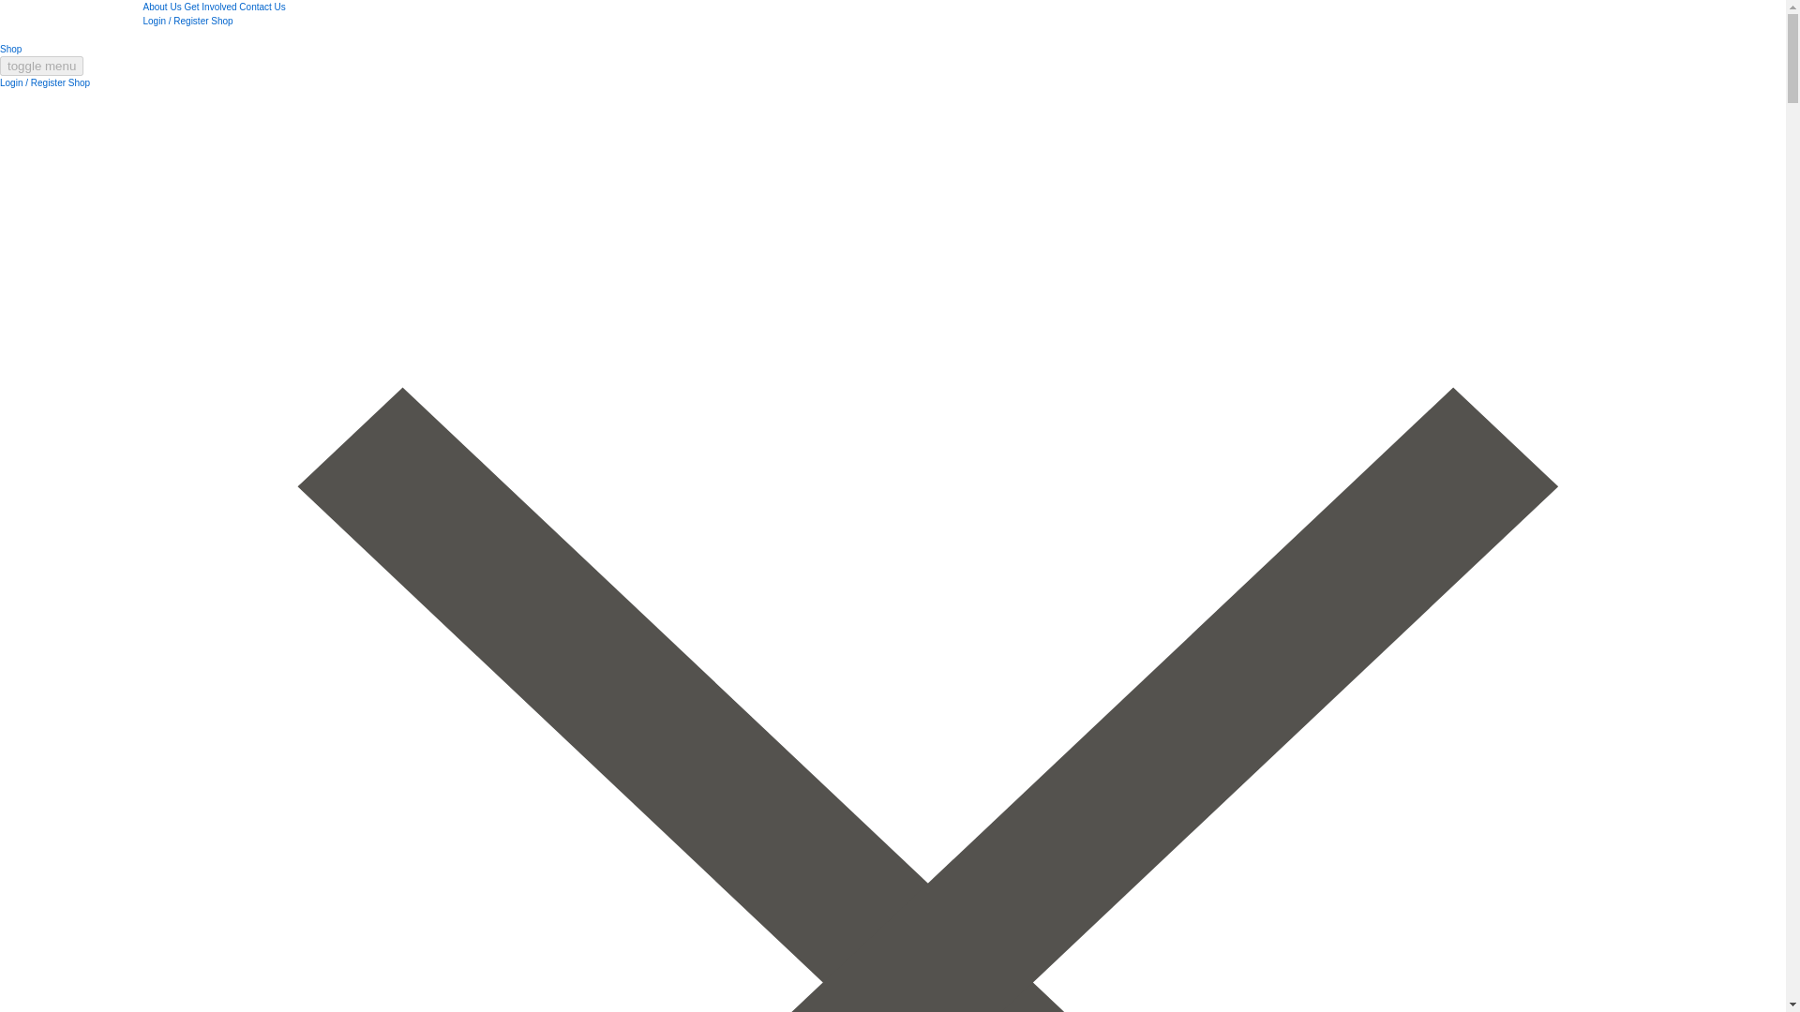 The height and width of the screenshot is (1012, 1800). Describe the element at coordinates (221, 21) in the screenshot. I see `Shop` at that location.